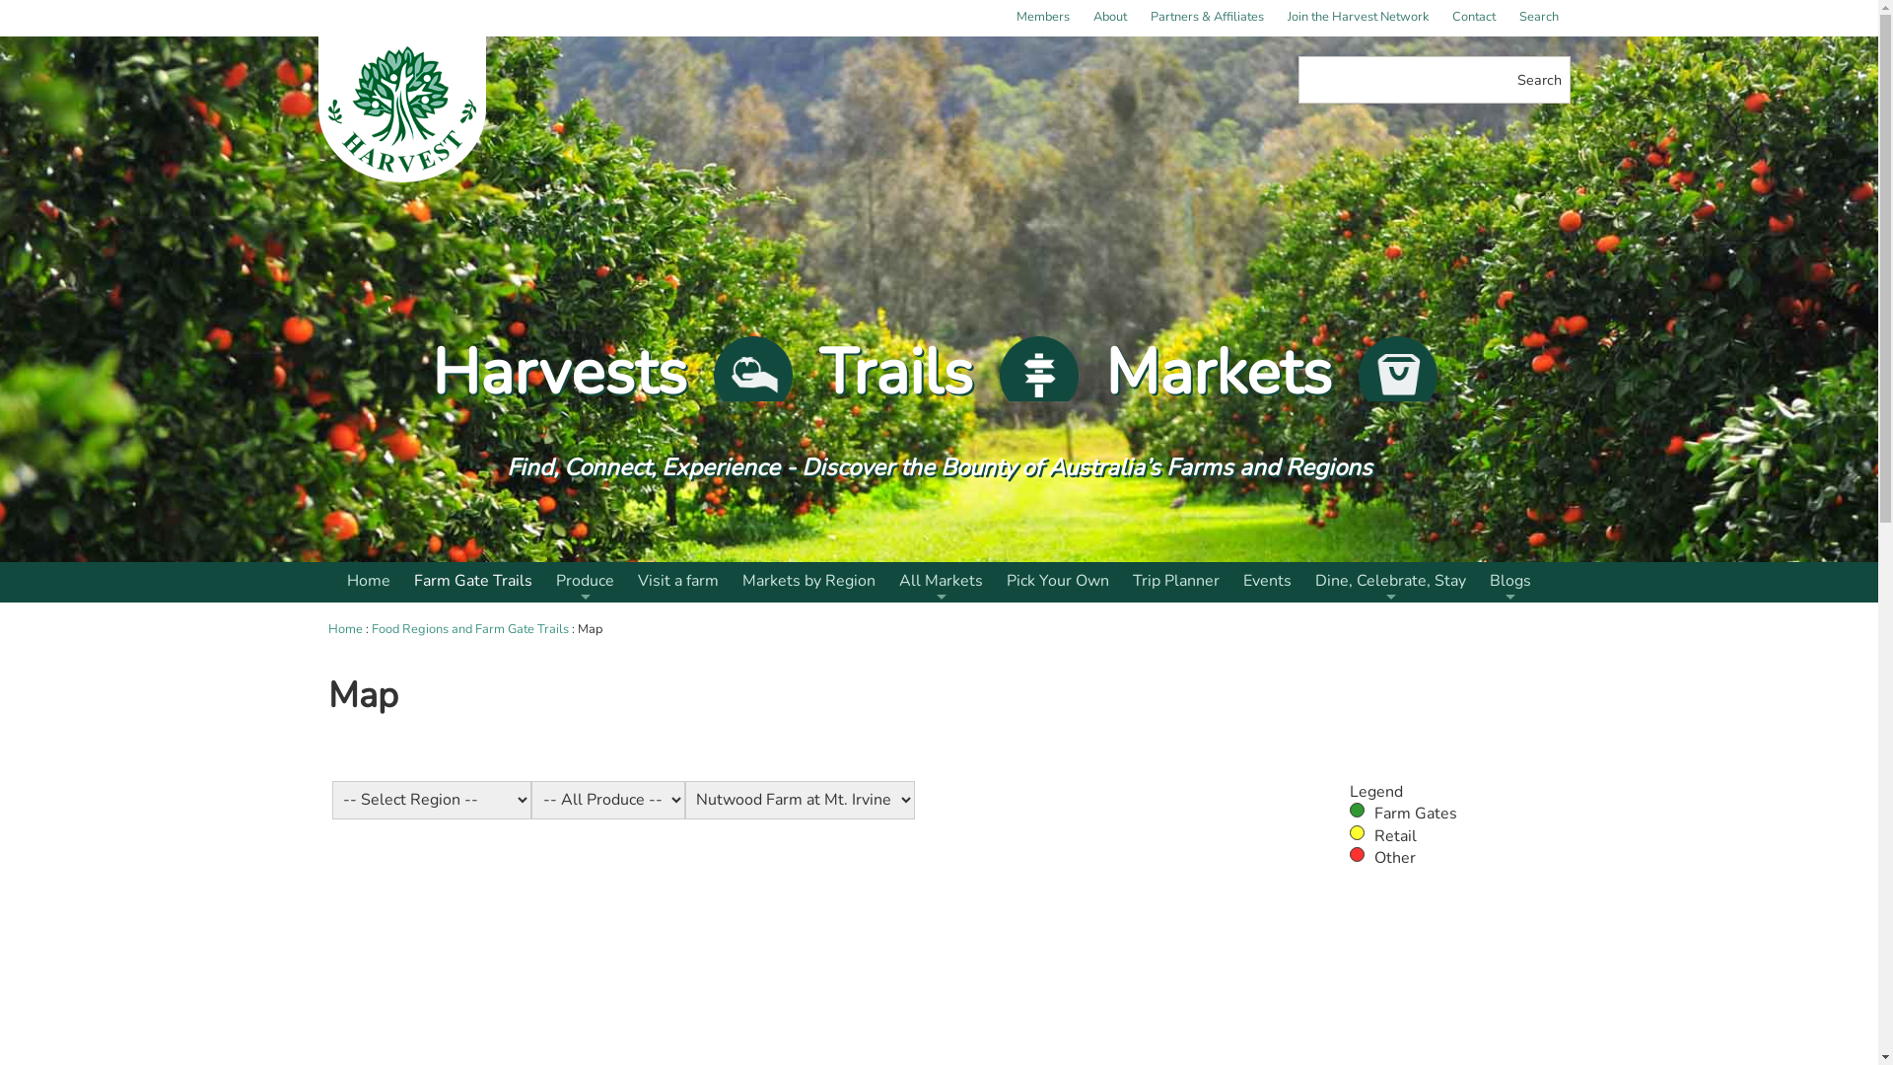  Describe the element at coordinates (1041, 18) in the screenshot. I see `Members` at that location.